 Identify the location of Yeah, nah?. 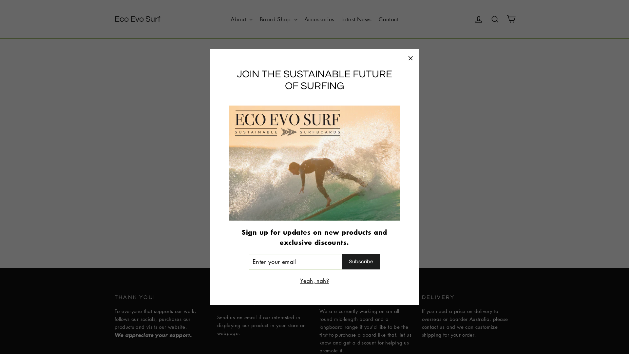
(314, 281).